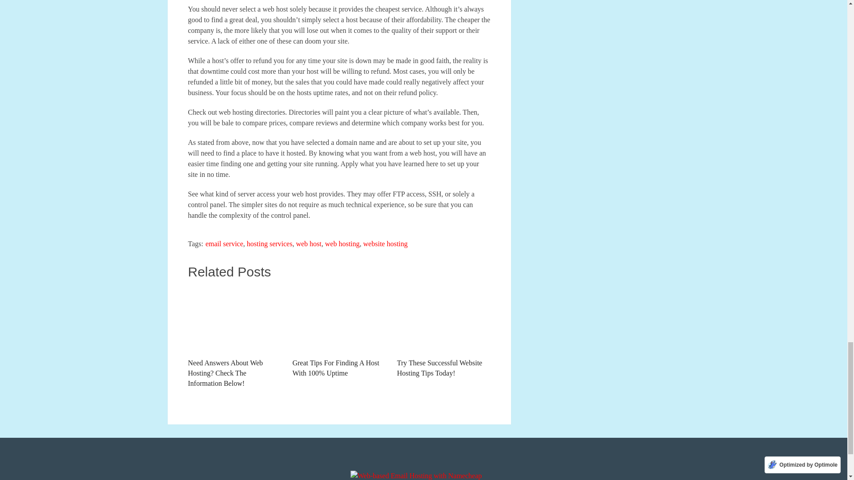 The height and width of the screenshot is (480, 854). What do you see at coordinates (443, 320) in the screenshot?
I see `Try These Successful Website Hosting Tips Today!` at bounding box center [443, 320].